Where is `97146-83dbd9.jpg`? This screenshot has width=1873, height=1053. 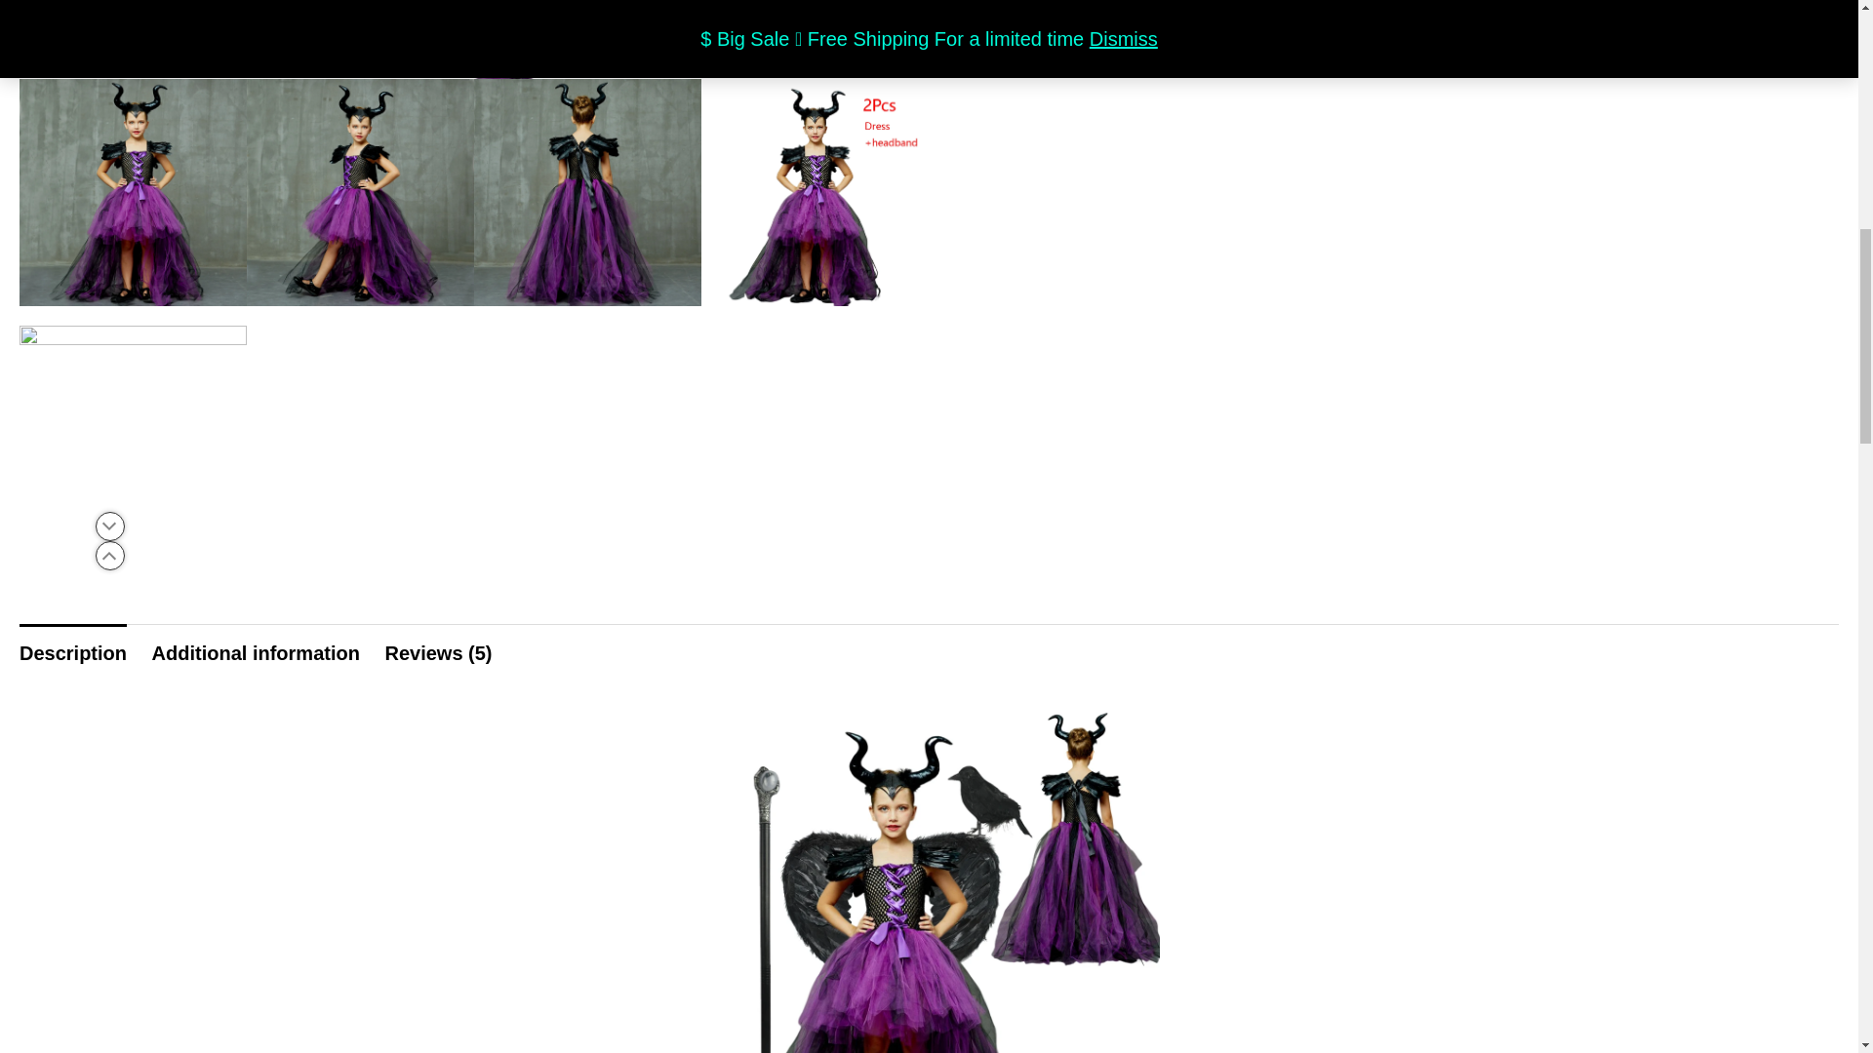 97146-83dbd9.jpg is located at coordinates (133, 433).